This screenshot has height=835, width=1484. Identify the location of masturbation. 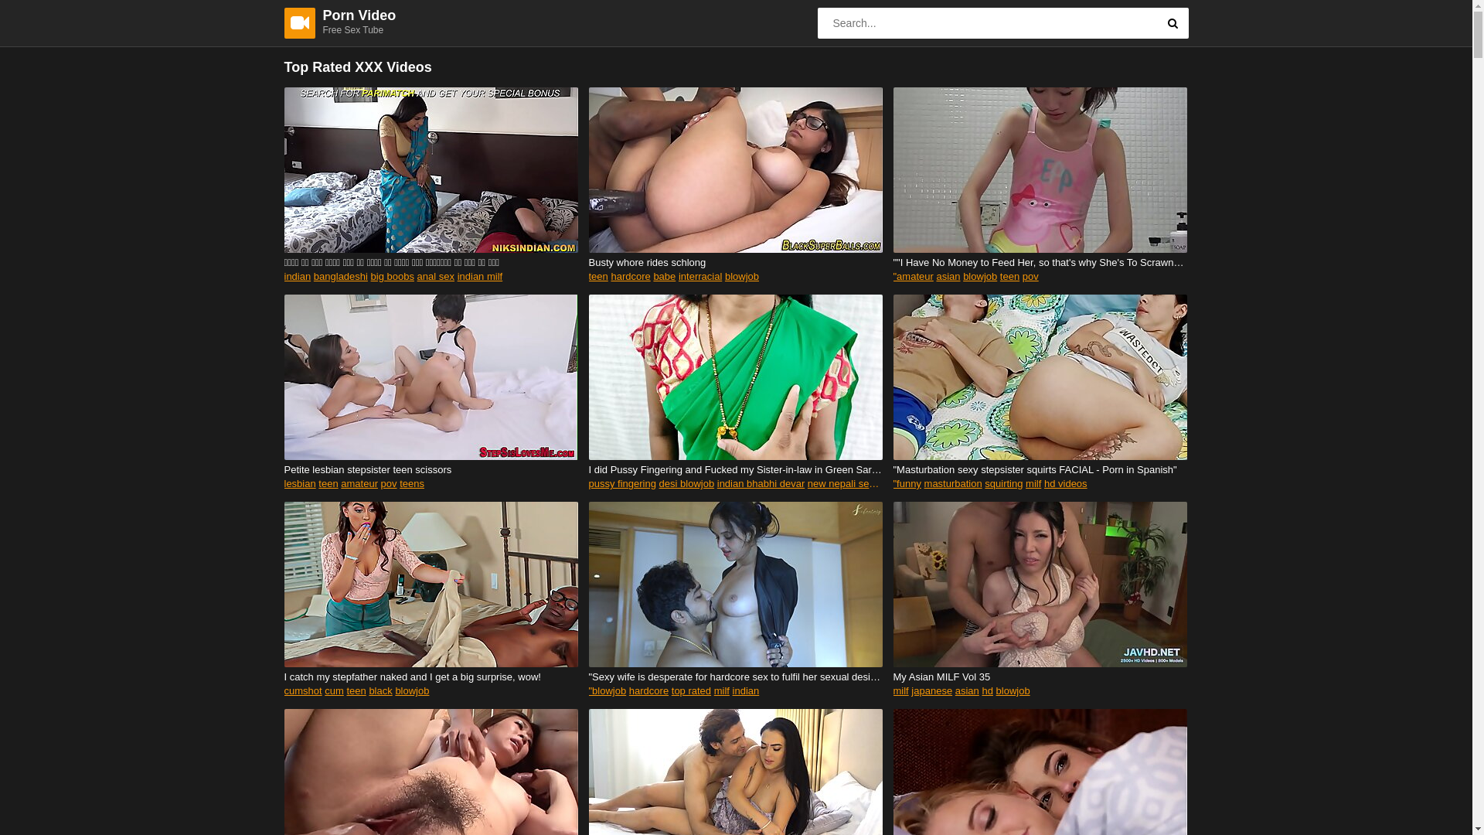
(954, 484).